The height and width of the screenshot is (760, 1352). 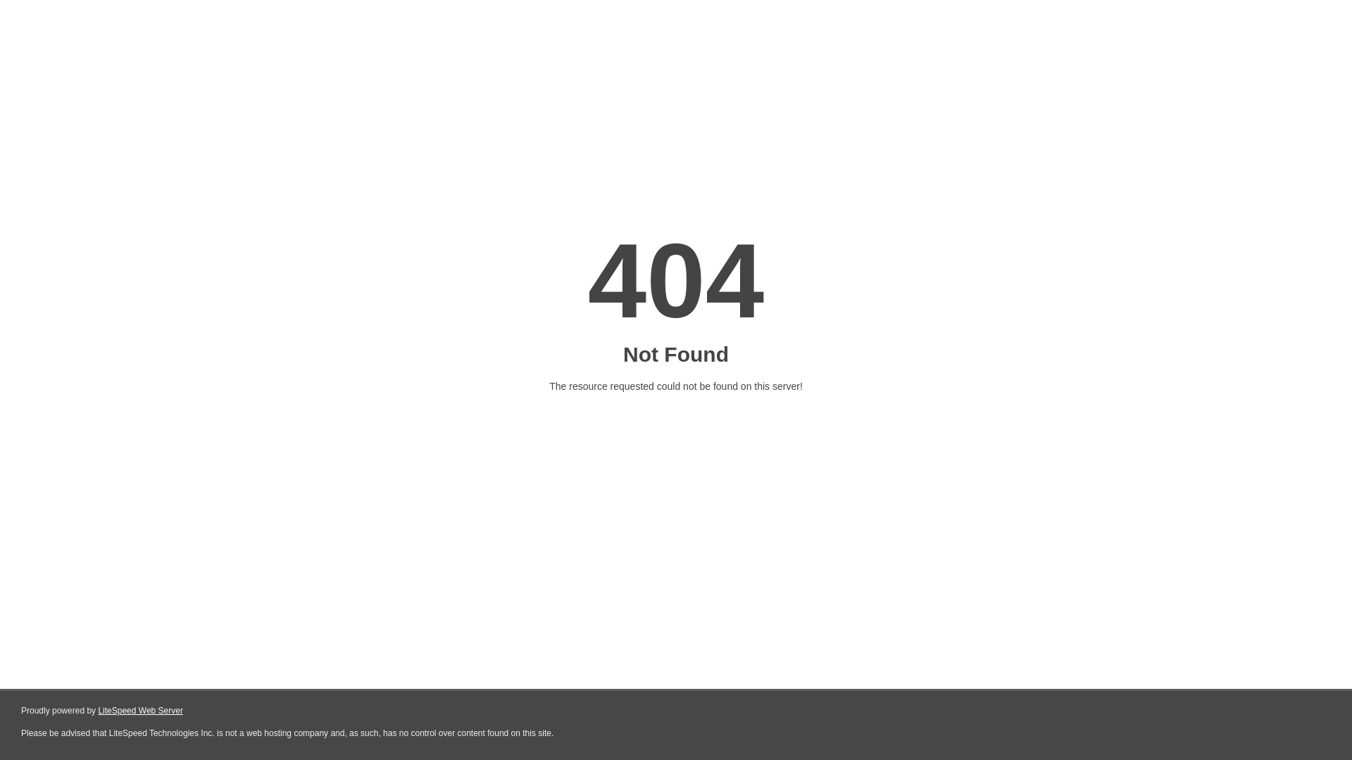 What do you see at coordinates (139, 711) in the screenshot?
I see `LiteSpeed Web Server` at bounding box center [139, 711].